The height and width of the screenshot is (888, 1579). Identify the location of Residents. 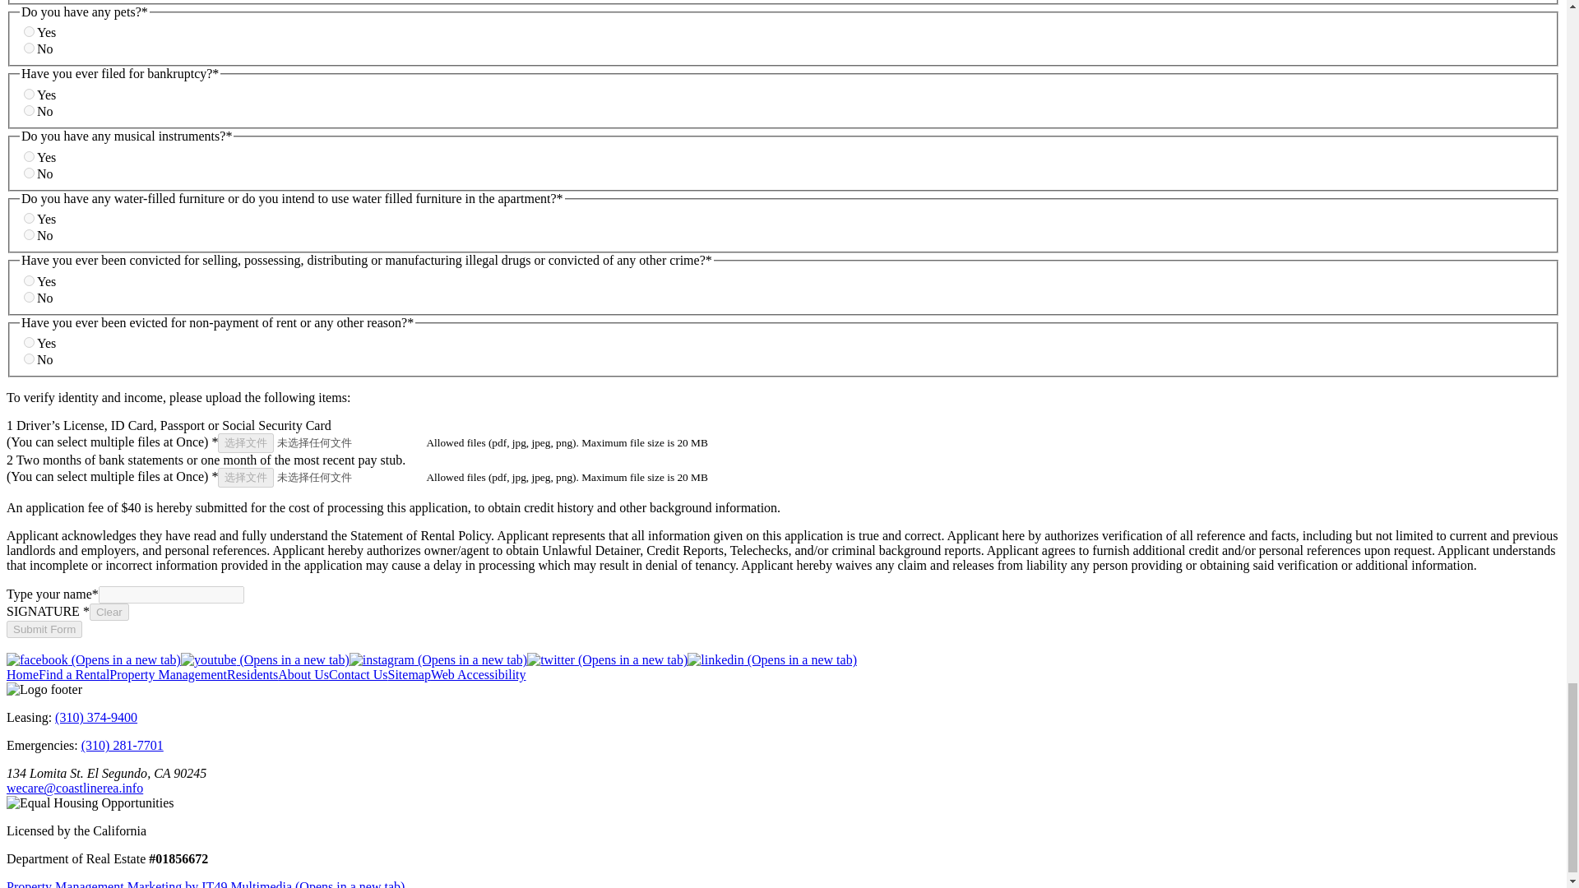
(252, 674).